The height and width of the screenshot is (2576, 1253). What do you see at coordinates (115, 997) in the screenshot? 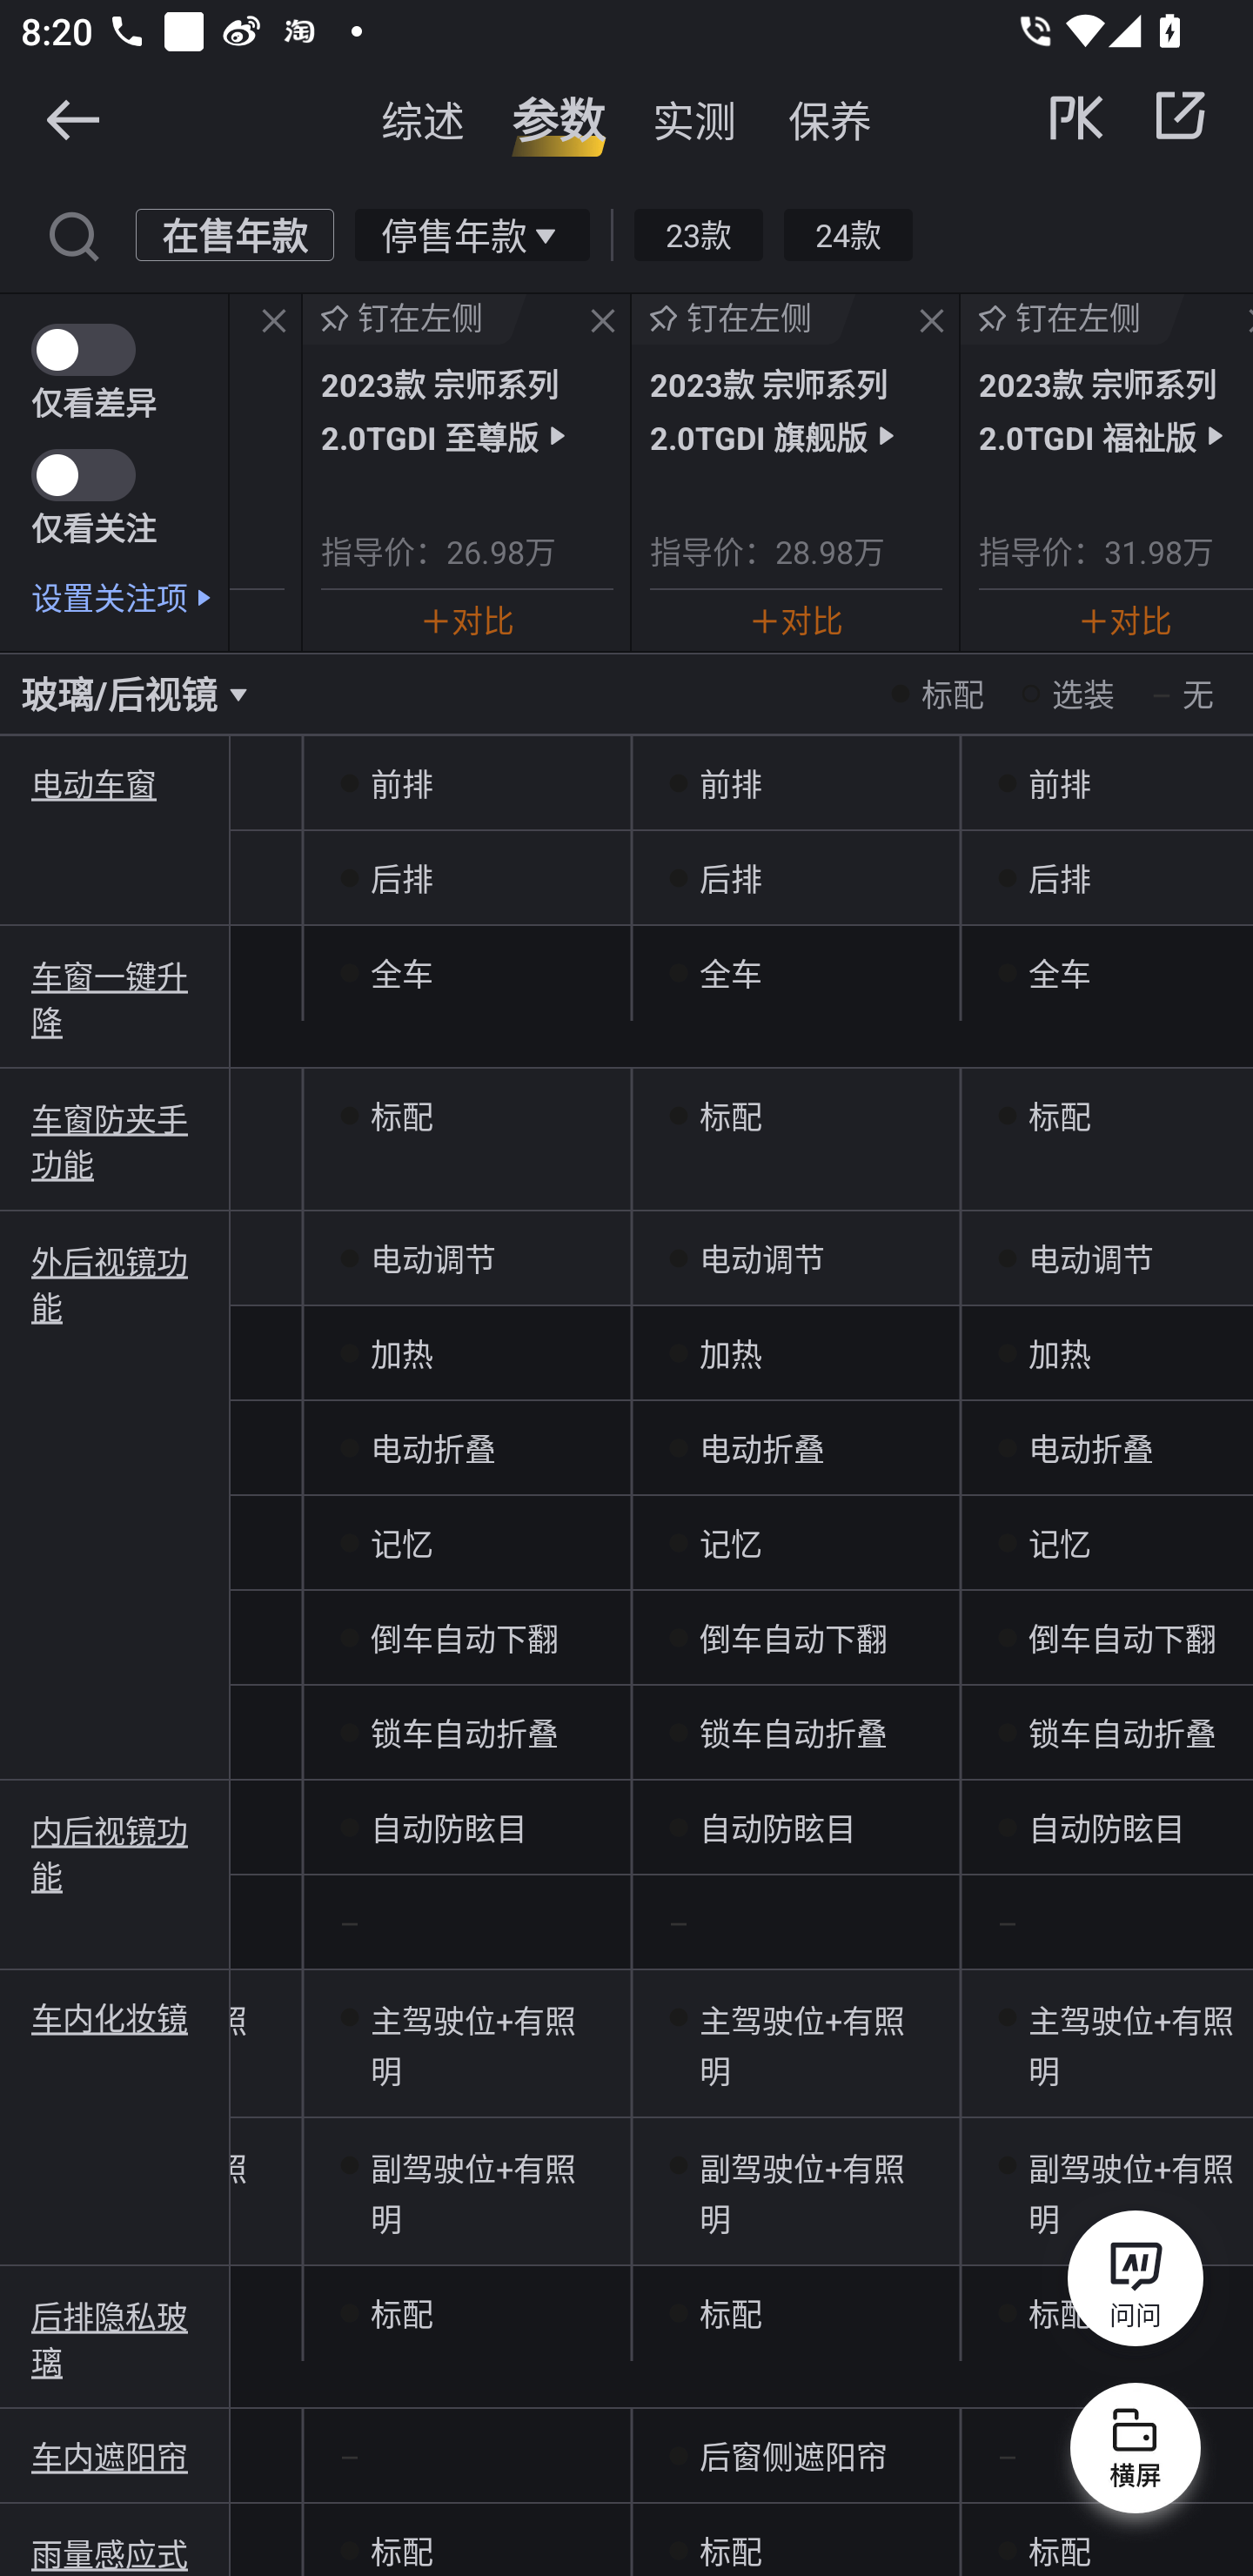
I see `车窗一键升降` at bounding box center [115, 997].